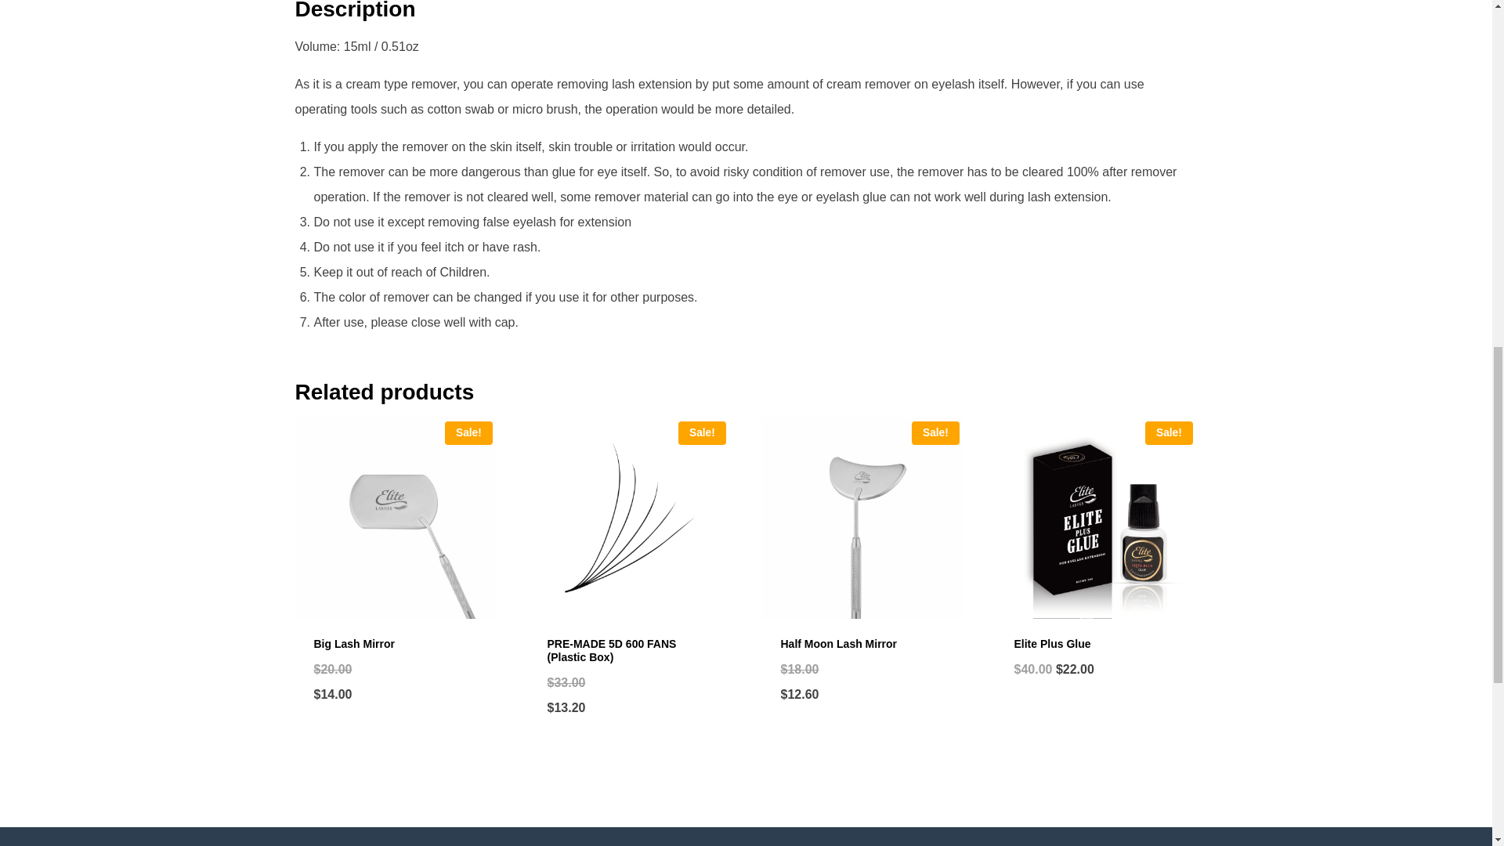  Describe the element at coordinates (353, 644) in the screenshot. I see `Big Lash Mirror` at that location.